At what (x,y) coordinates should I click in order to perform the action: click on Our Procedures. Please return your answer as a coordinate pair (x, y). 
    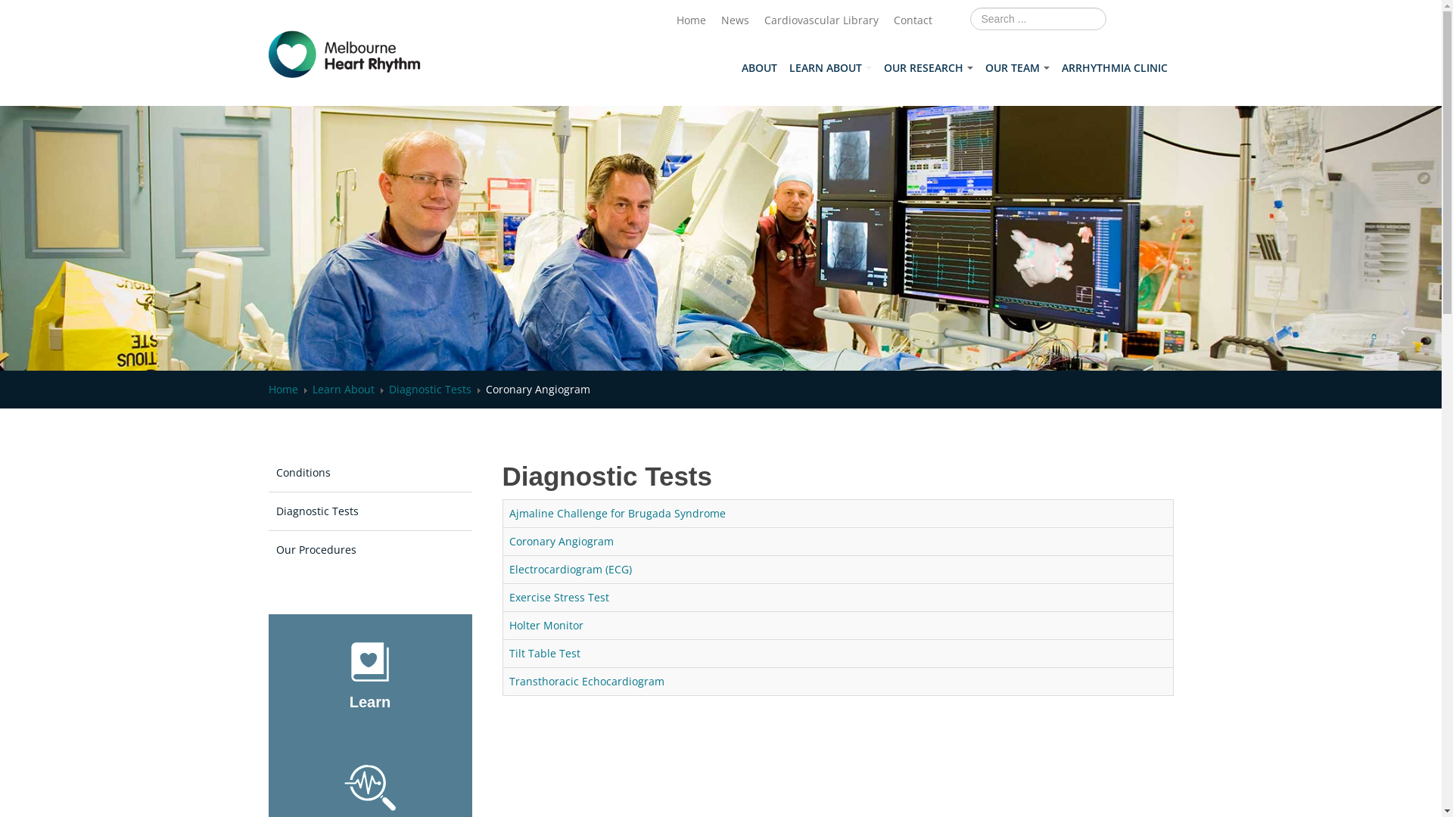
    Looking at the image, I should click on (369, 550).